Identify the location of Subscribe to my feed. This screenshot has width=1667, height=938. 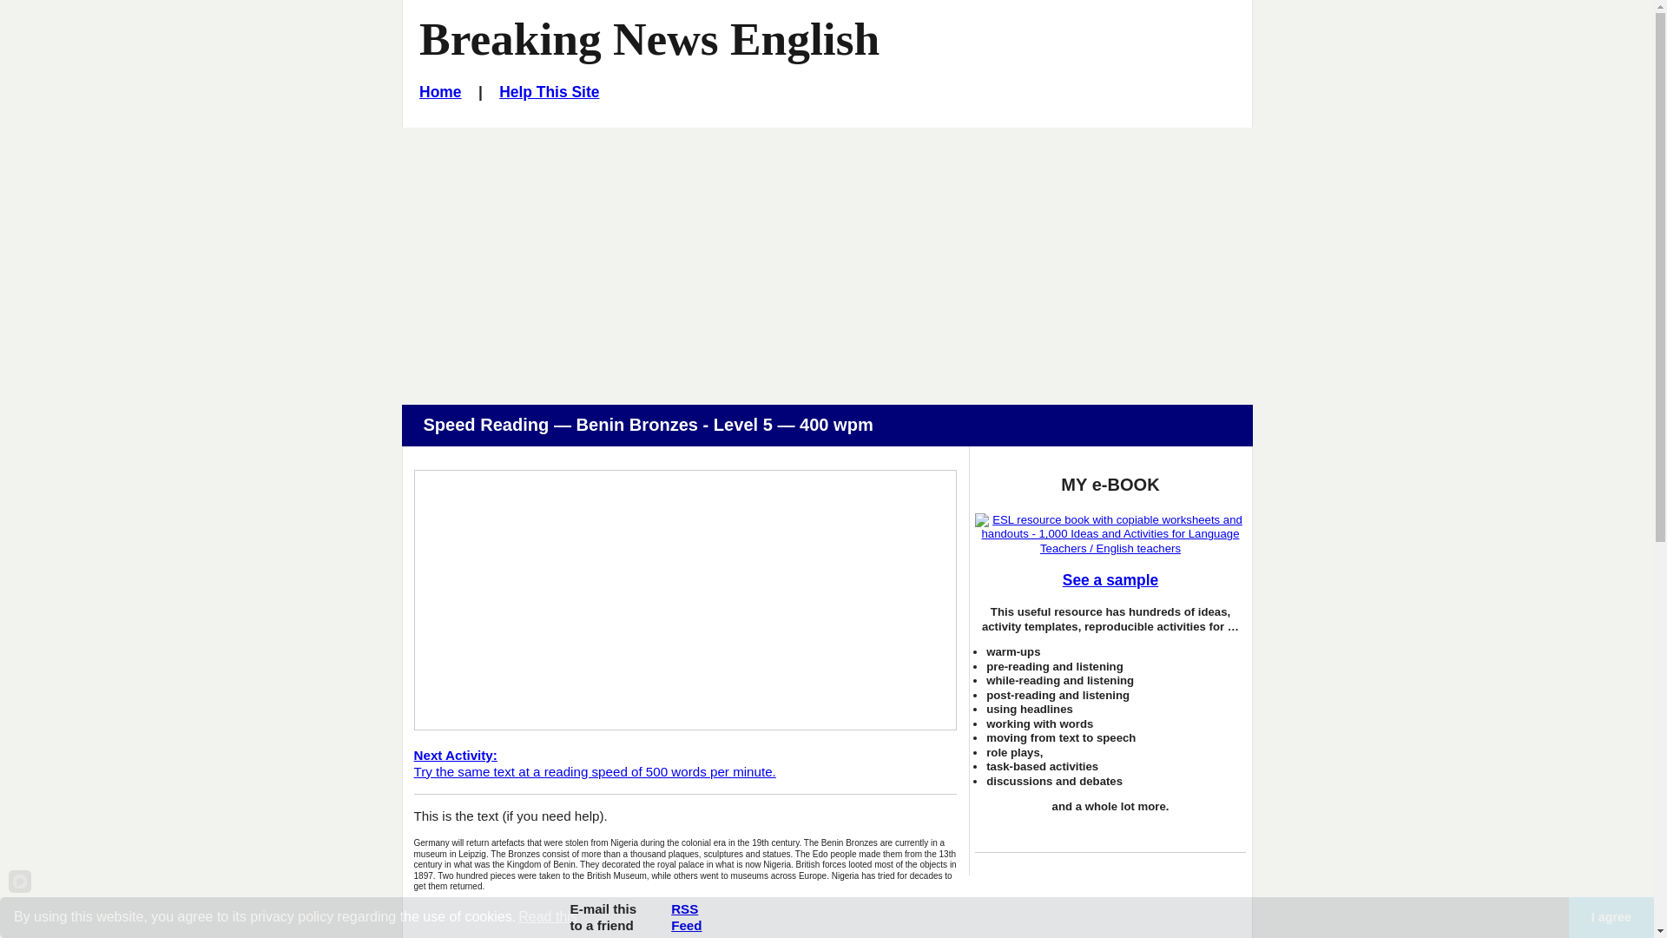
(440, 92).